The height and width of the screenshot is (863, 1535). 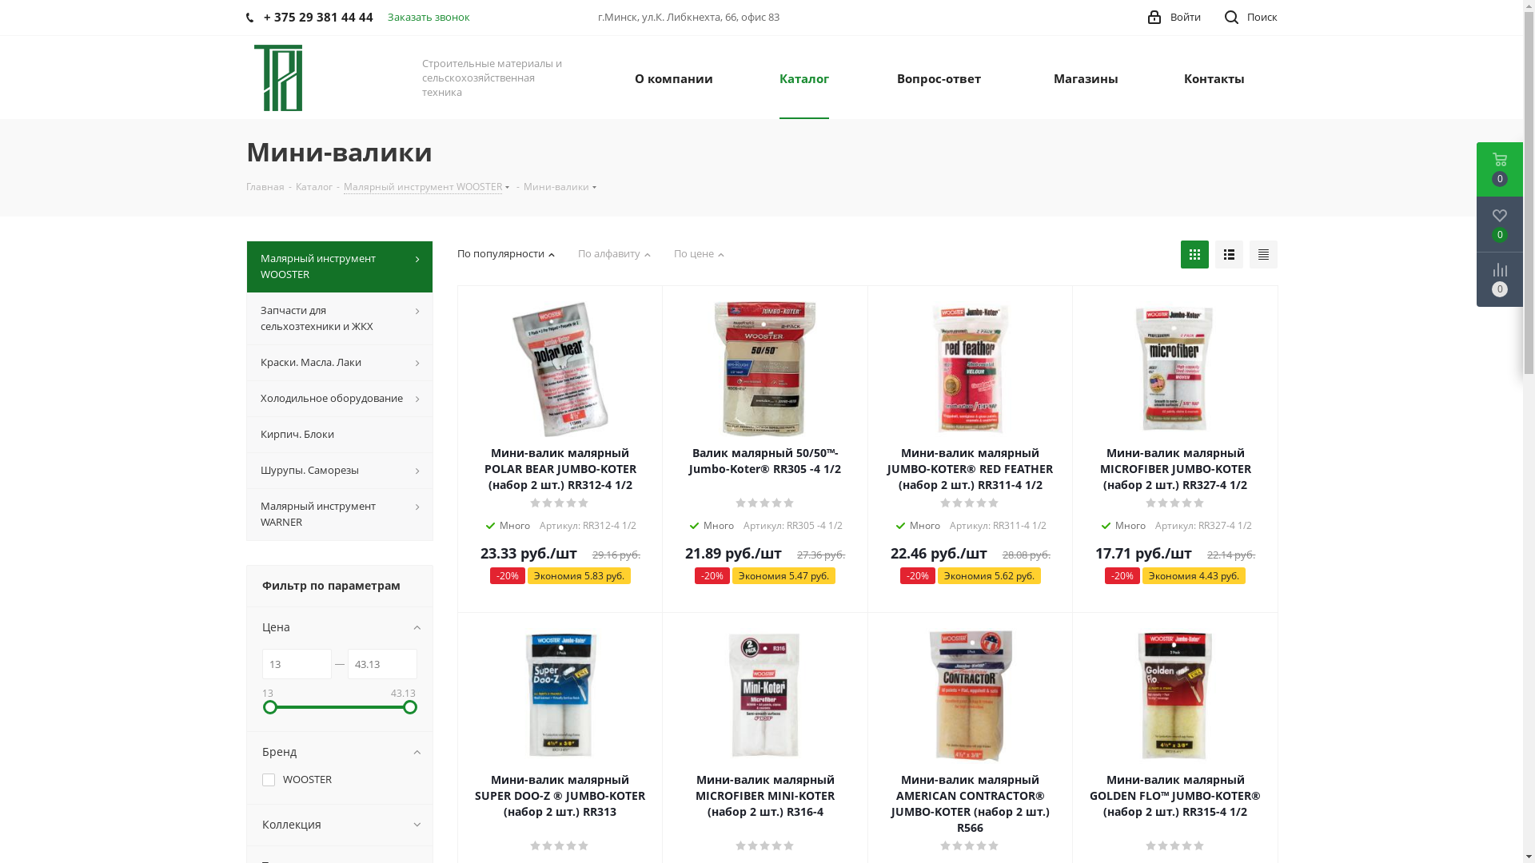 What do you see at coordinates (1151, 846) in the screenshot?
I see `1` at bounding box center [1151, 846].